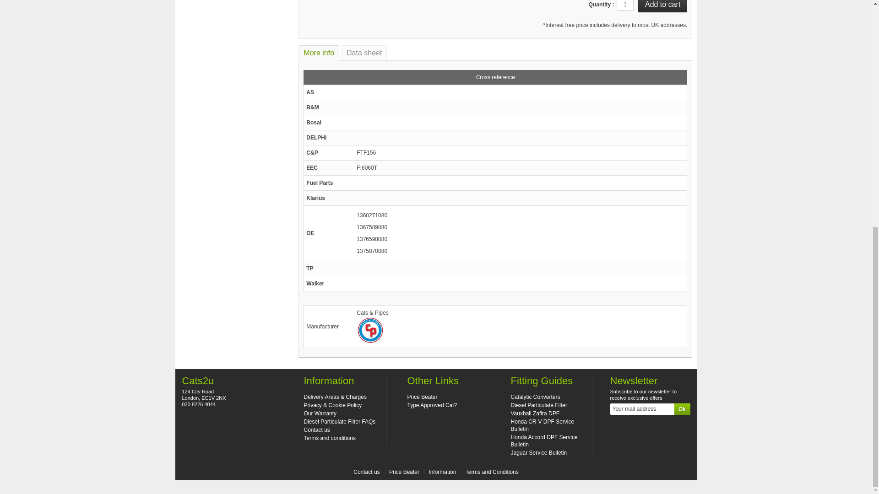  What do you see at coordinates (662, 6) in the screenshot?
I see `Add to cart` at bounding box center [662, 6].